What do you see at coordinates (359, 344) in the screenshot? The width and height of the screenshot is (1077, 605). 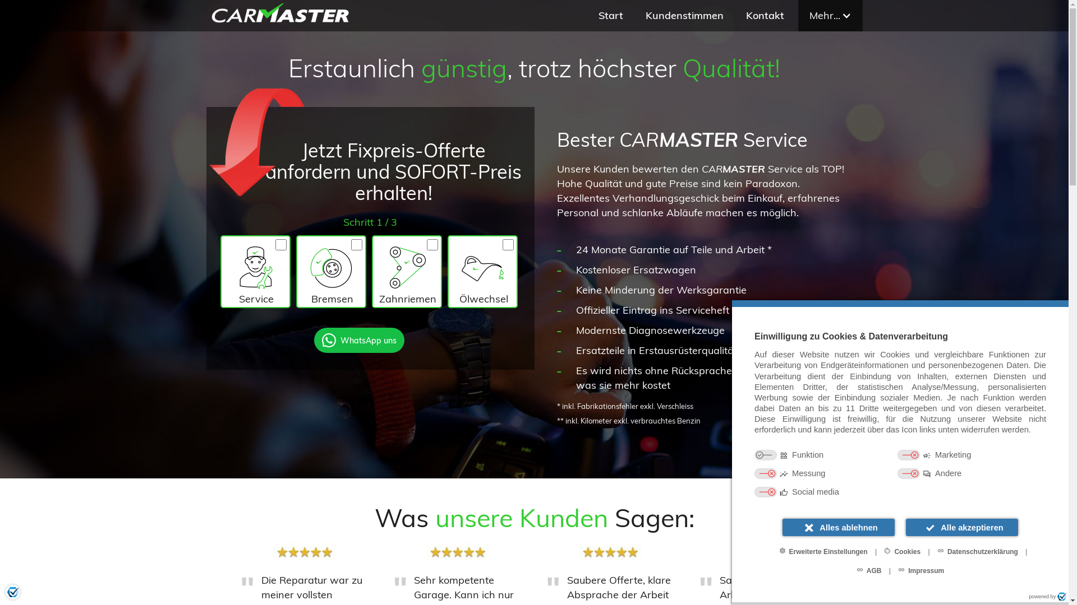 I see `WhatsApp uns` at bounding box center [359, 344].